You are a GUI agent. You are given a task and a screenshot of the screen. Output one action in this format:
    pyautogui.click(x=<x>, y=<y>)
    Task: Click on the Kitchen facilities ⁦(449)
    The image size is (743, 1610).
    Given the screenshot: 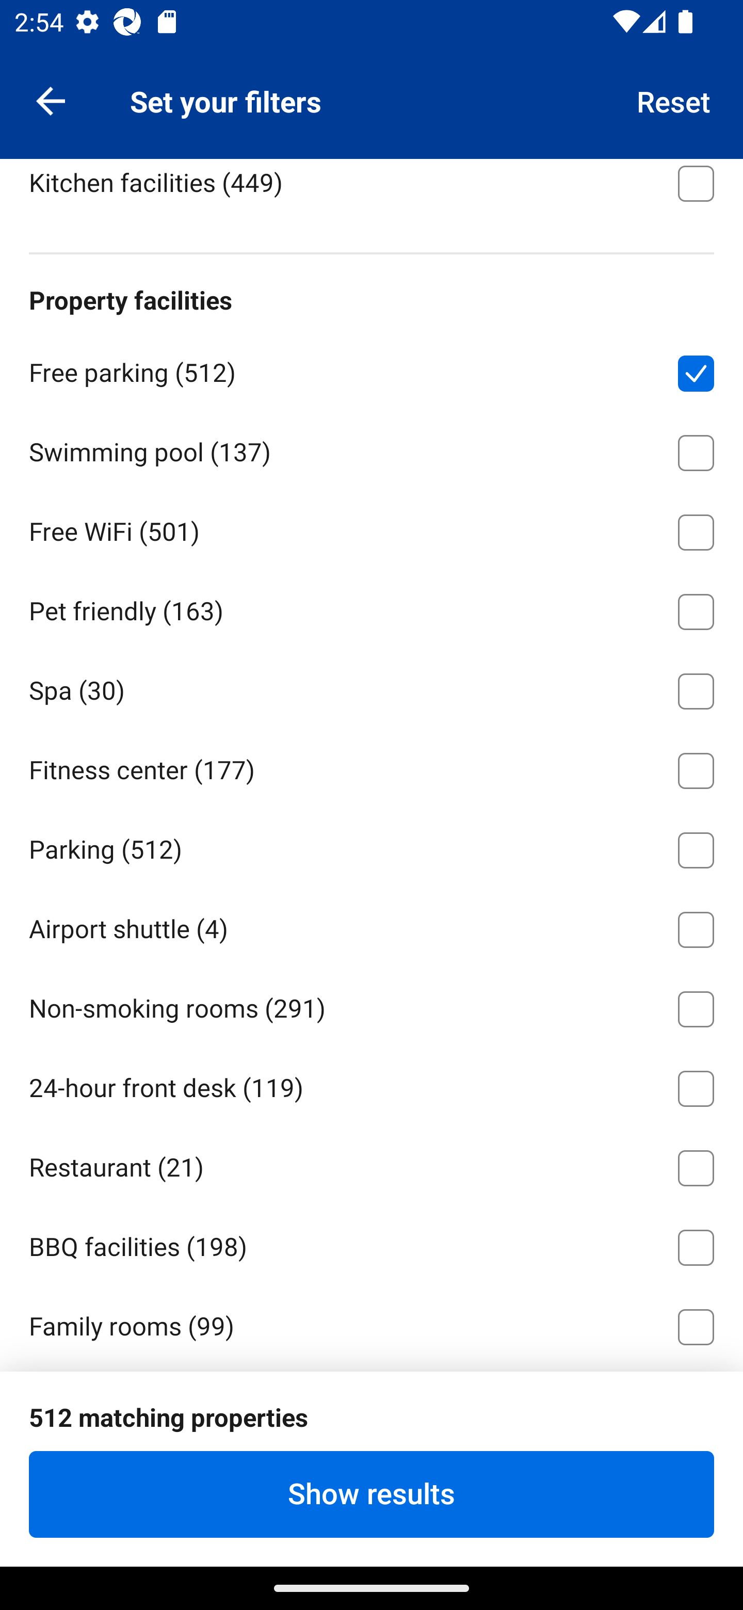 What is the action you would take?
    pyautogui.click(x=372, y=191)
    